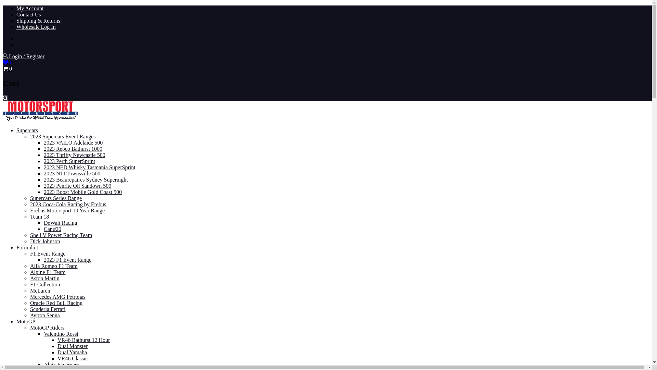  Describe the element at coordinates (56, 303) in the screenshot. I see `Oracle Red Bull Racing` at that location.